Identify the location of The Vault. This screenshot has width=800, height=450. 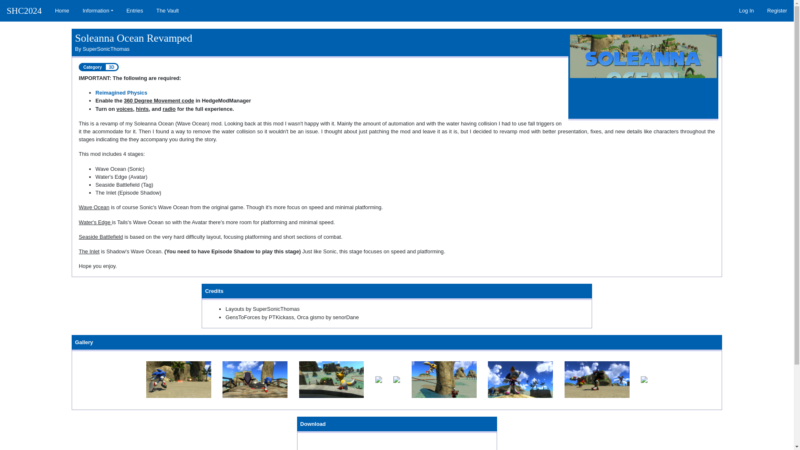
(167, 10).